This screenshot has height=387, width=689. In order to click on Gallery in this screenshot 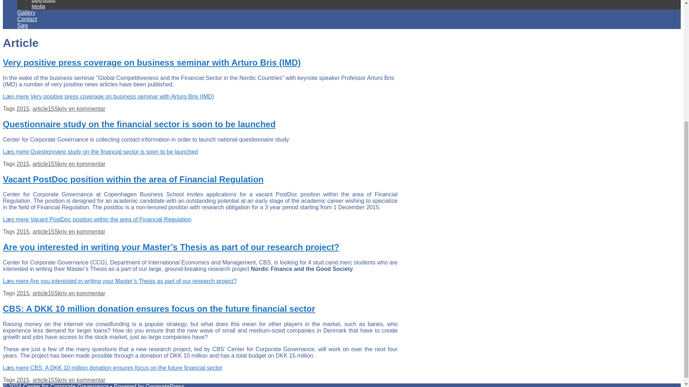, I will do `click(27, 13)`.